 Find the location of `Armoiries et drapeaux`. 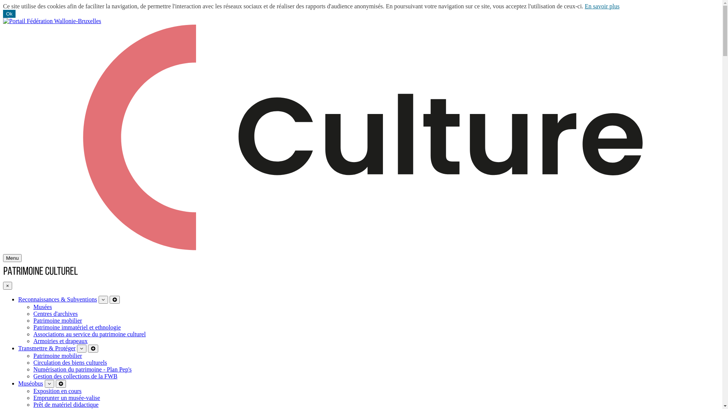

Armoiries et drapeaux is located at coordinates (61, 341).